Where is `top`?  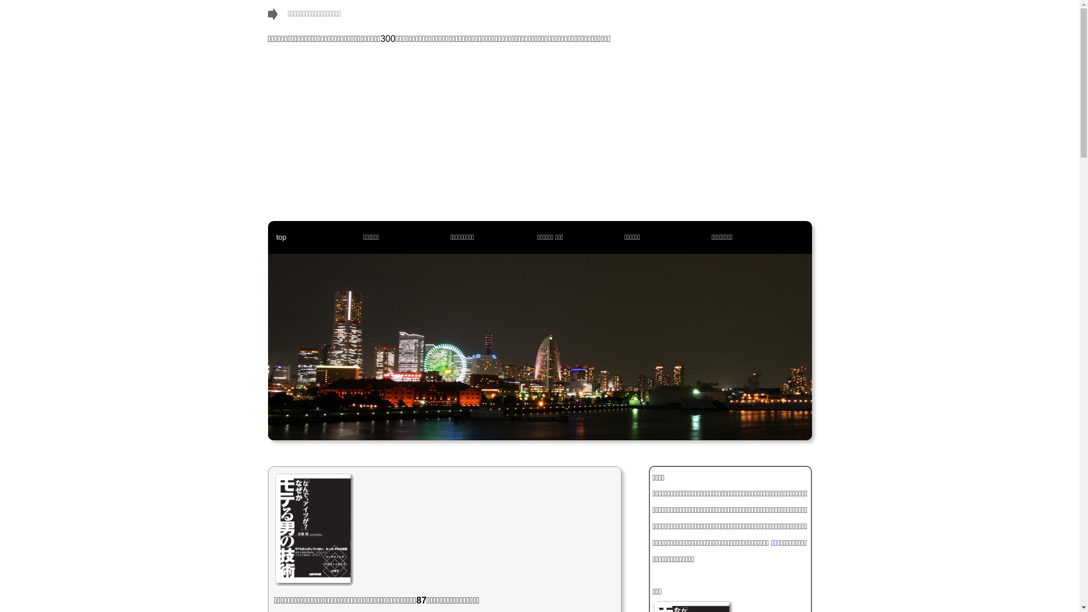 top is located at coordinates (281, 238).